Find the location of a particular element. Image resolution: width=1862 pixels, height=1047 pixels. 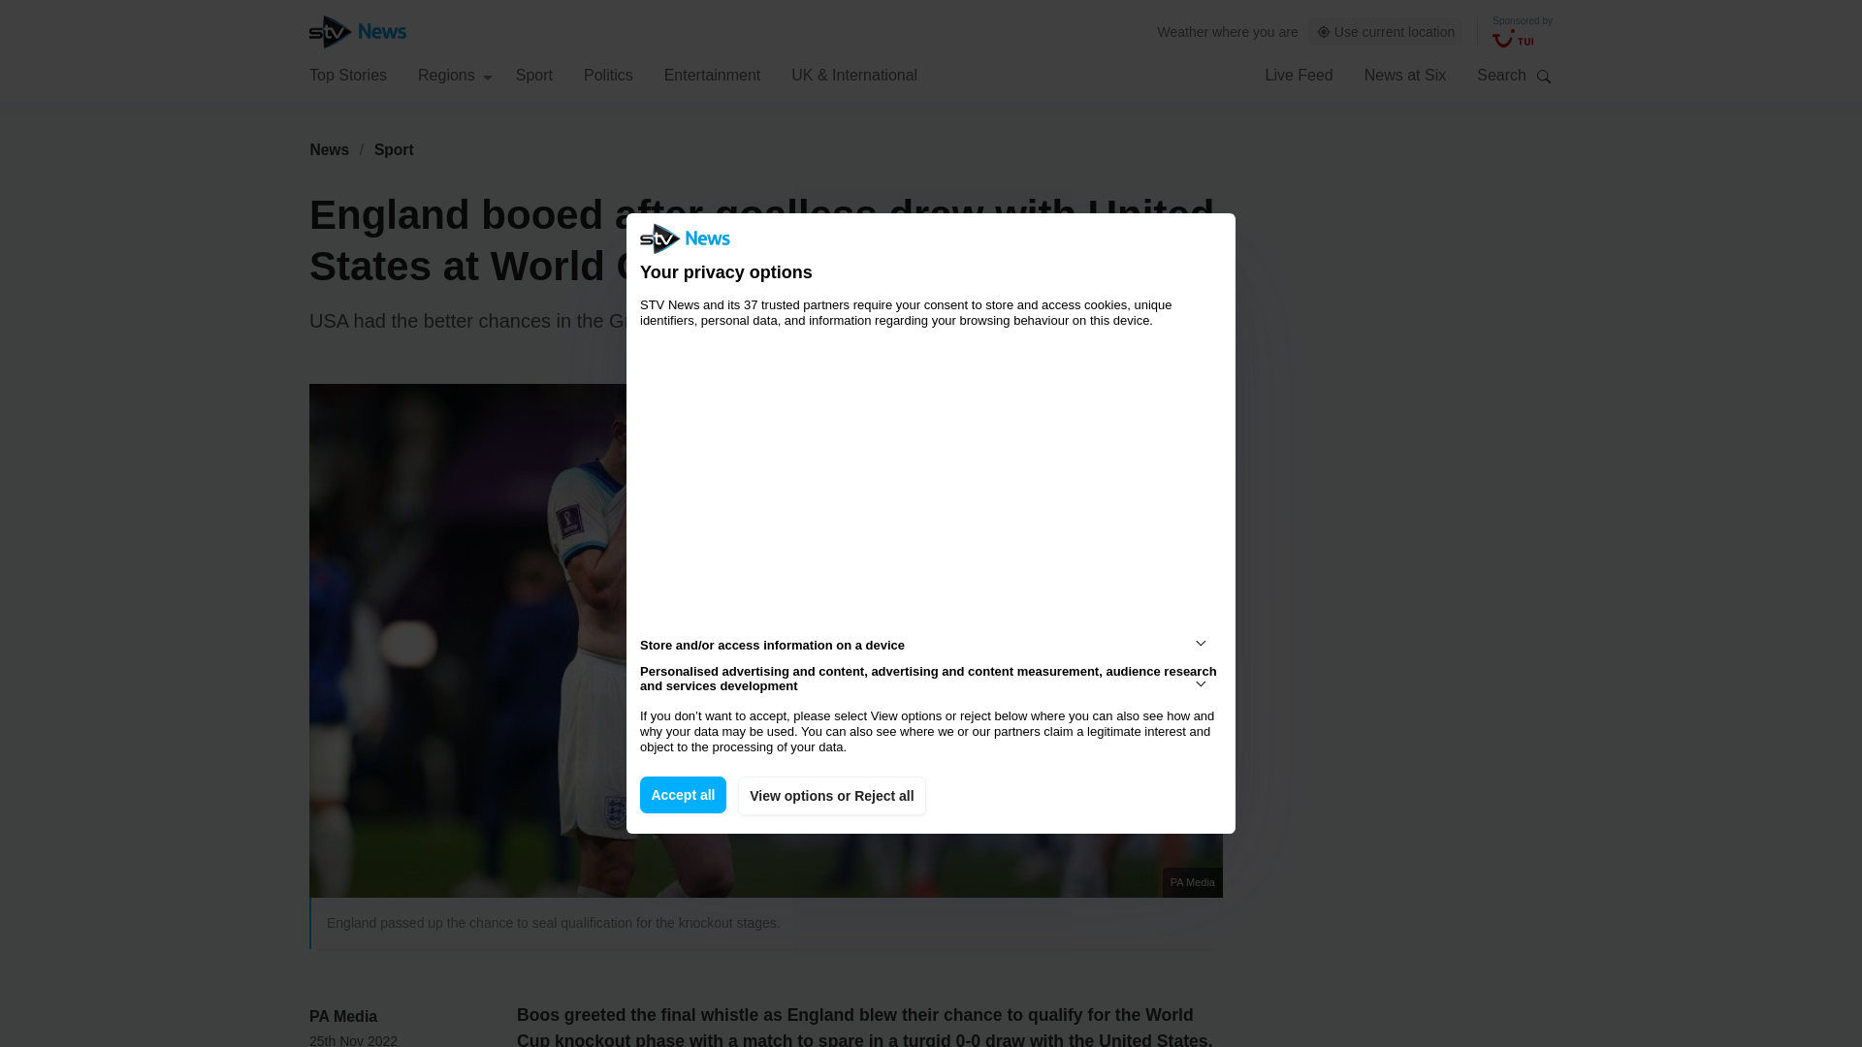

Politics is located at coordinates (608, 74).